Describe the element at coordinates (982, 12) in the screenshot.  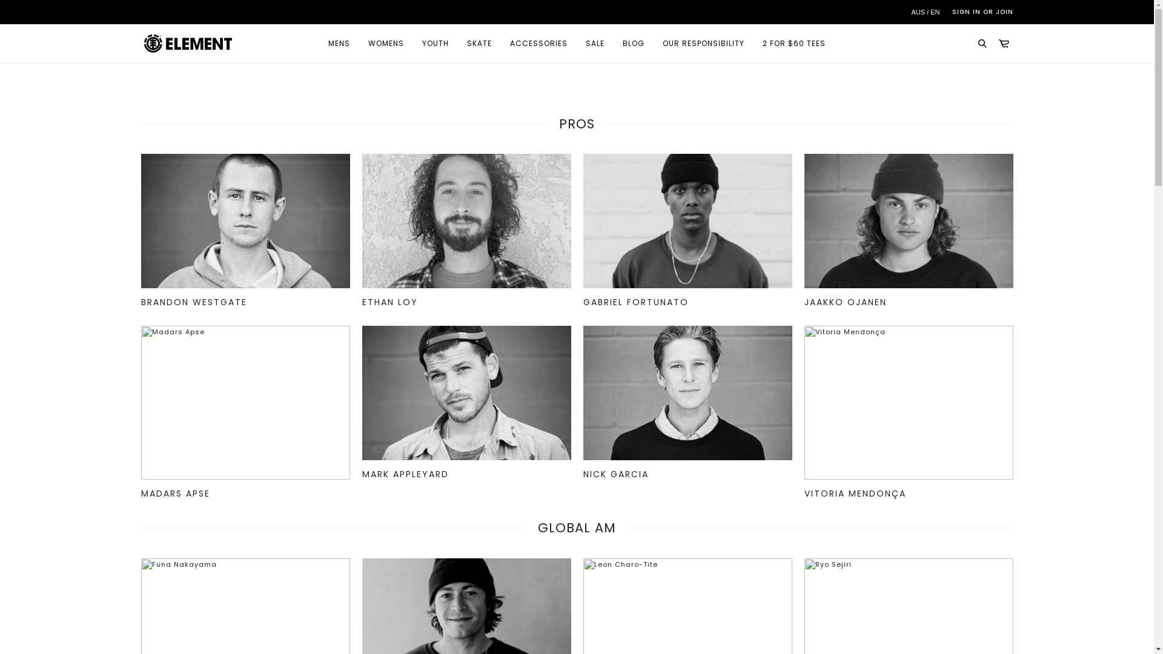
I see `SIGN IN OR JOIN` at that location.